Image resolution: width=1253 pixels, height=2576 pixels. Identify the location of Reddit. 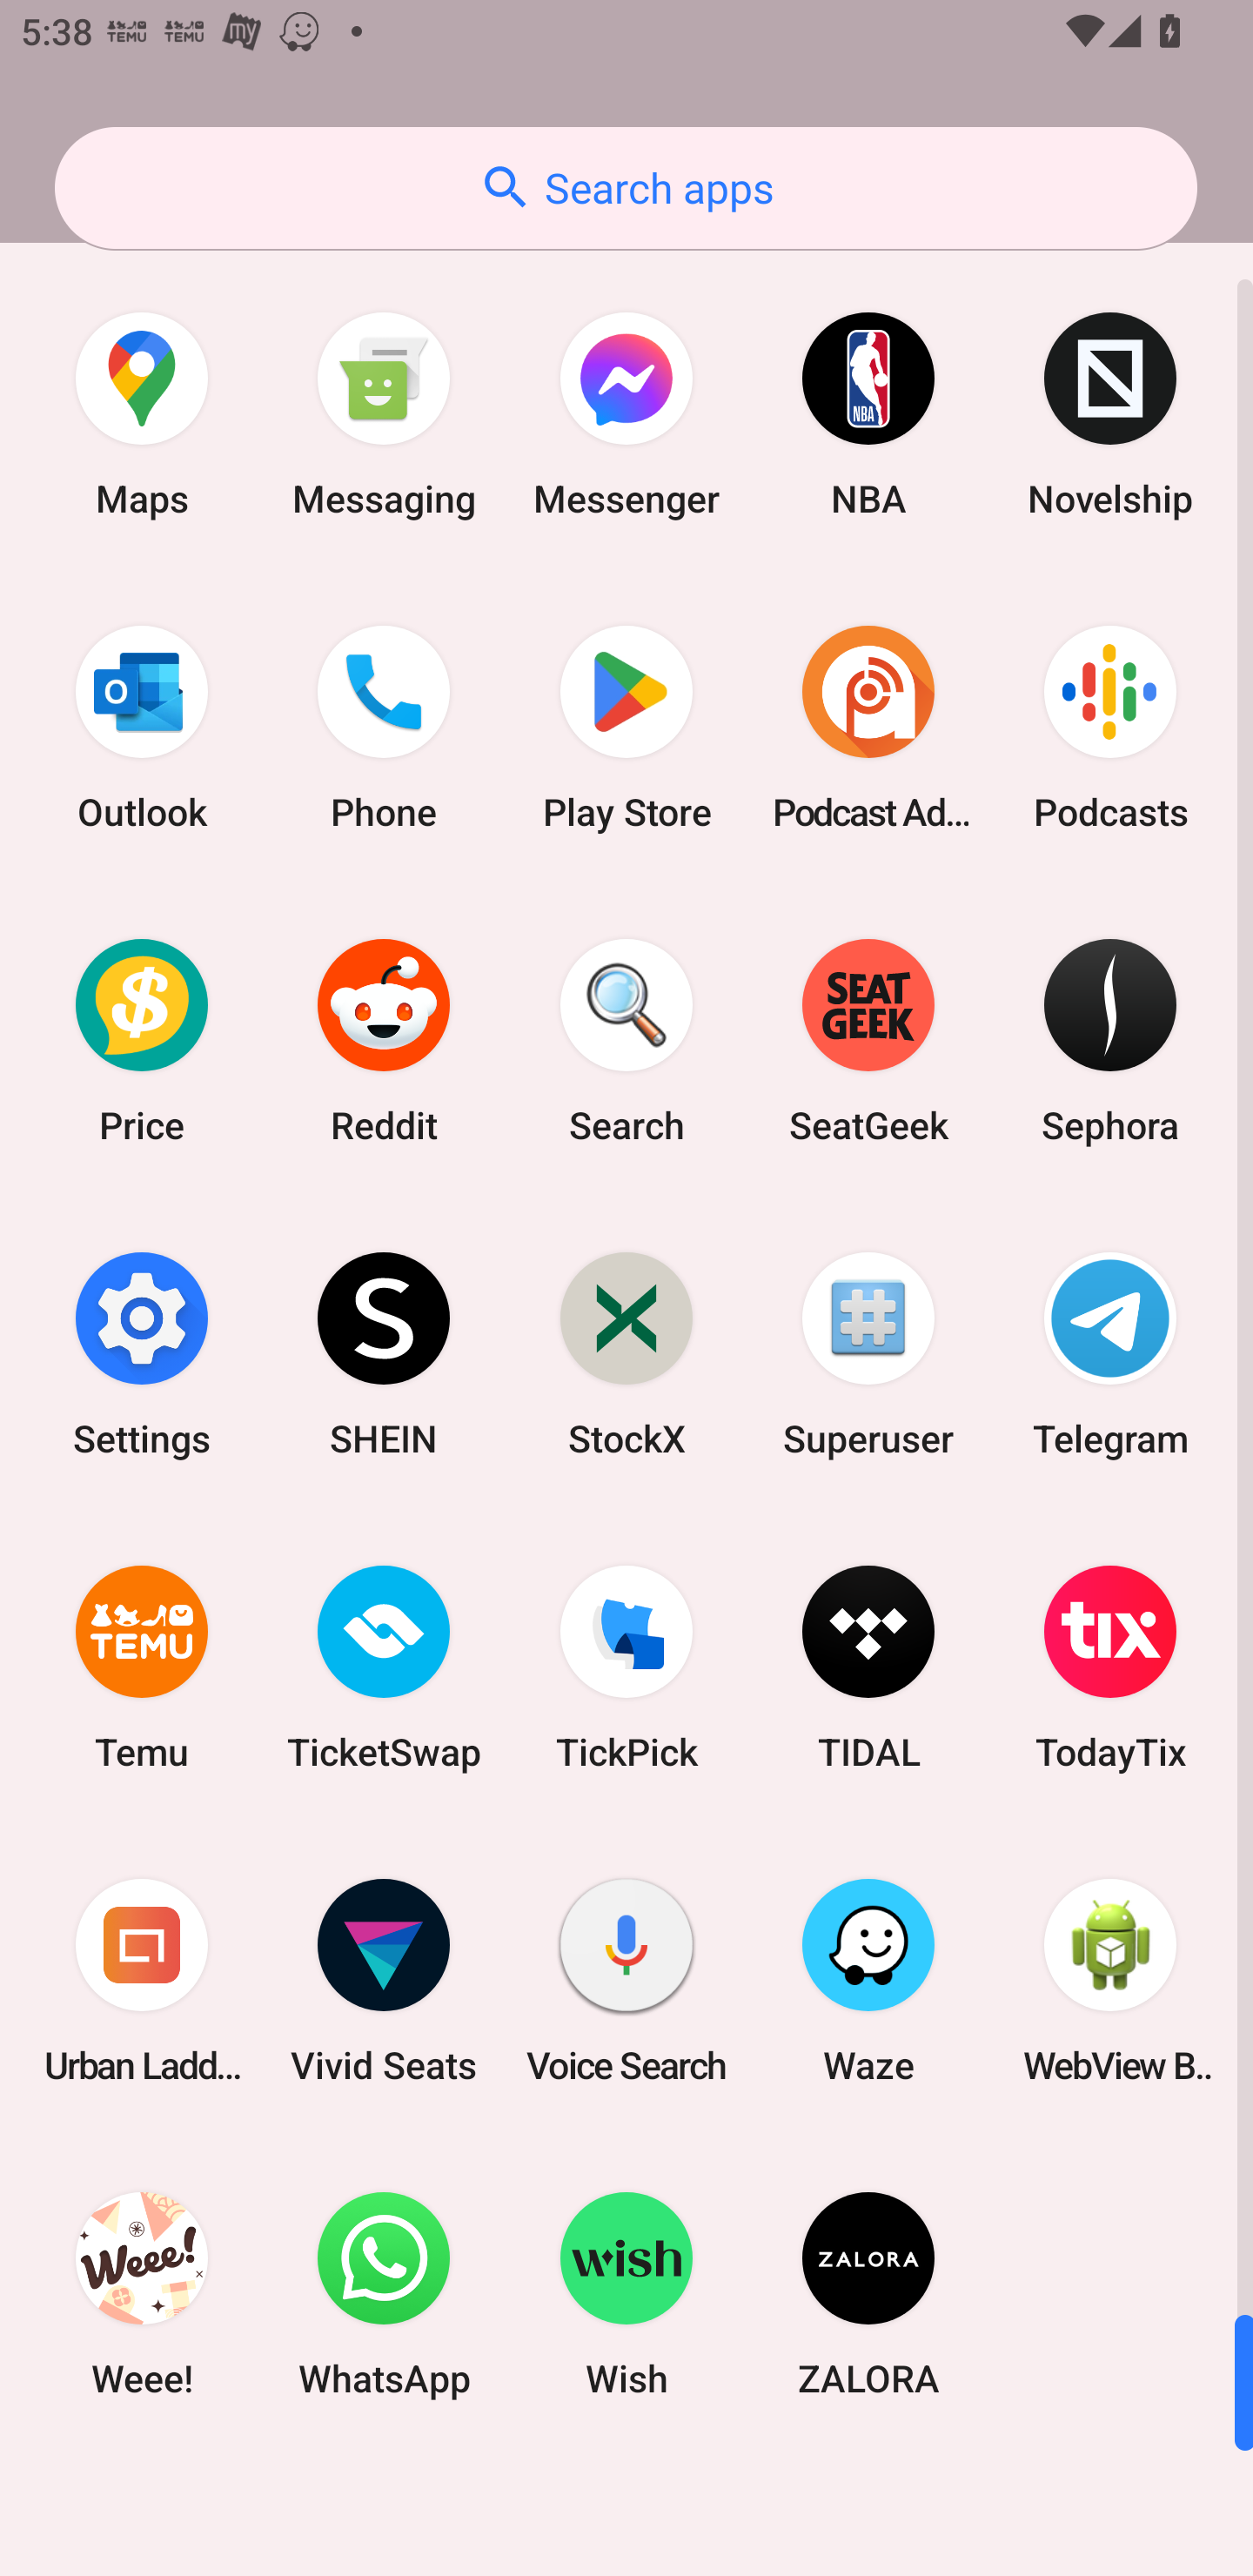
(384, 1041).